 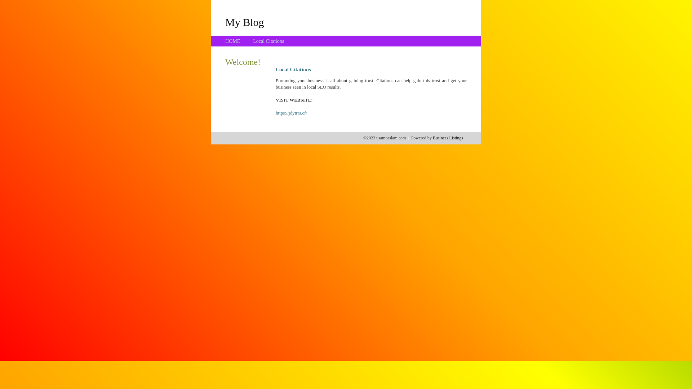 What do you see at coordinates (269, 41) in the screenshot?
I see `Local Citations` at bounding box center [269, 41].